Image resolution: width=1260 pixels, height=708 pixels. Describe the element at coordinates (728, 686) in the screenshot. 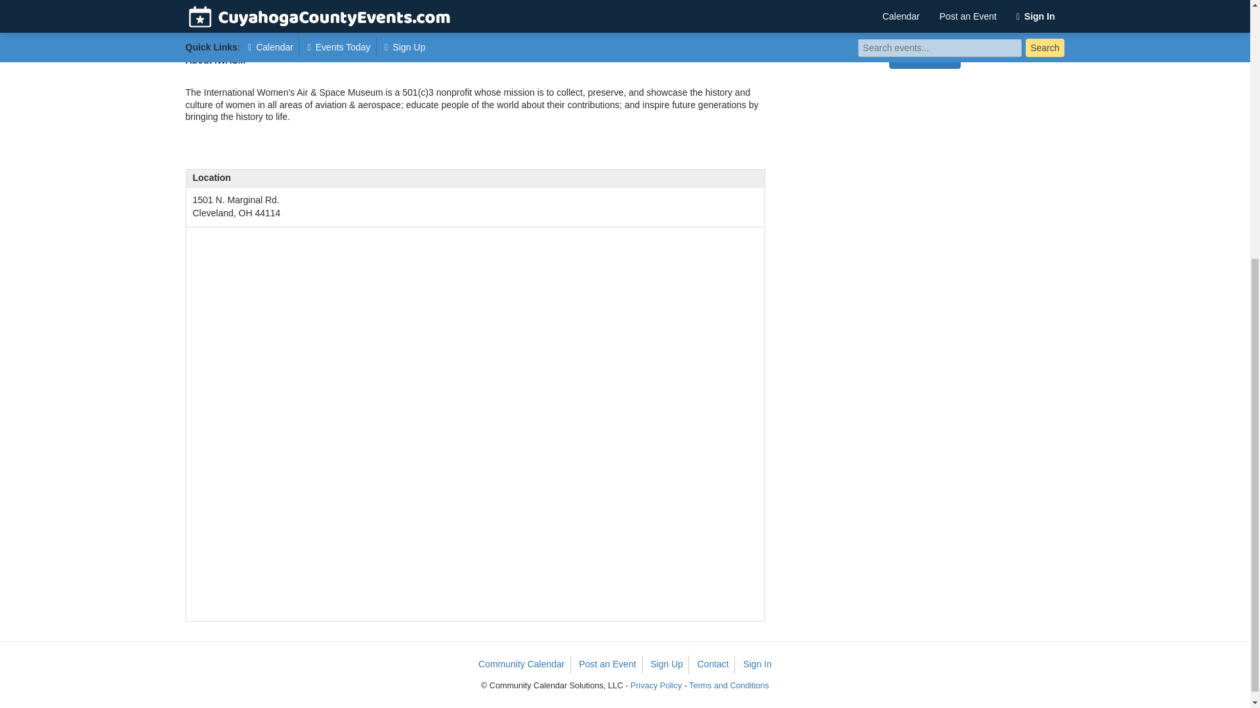

I see `Terms and Conditions` at that location.